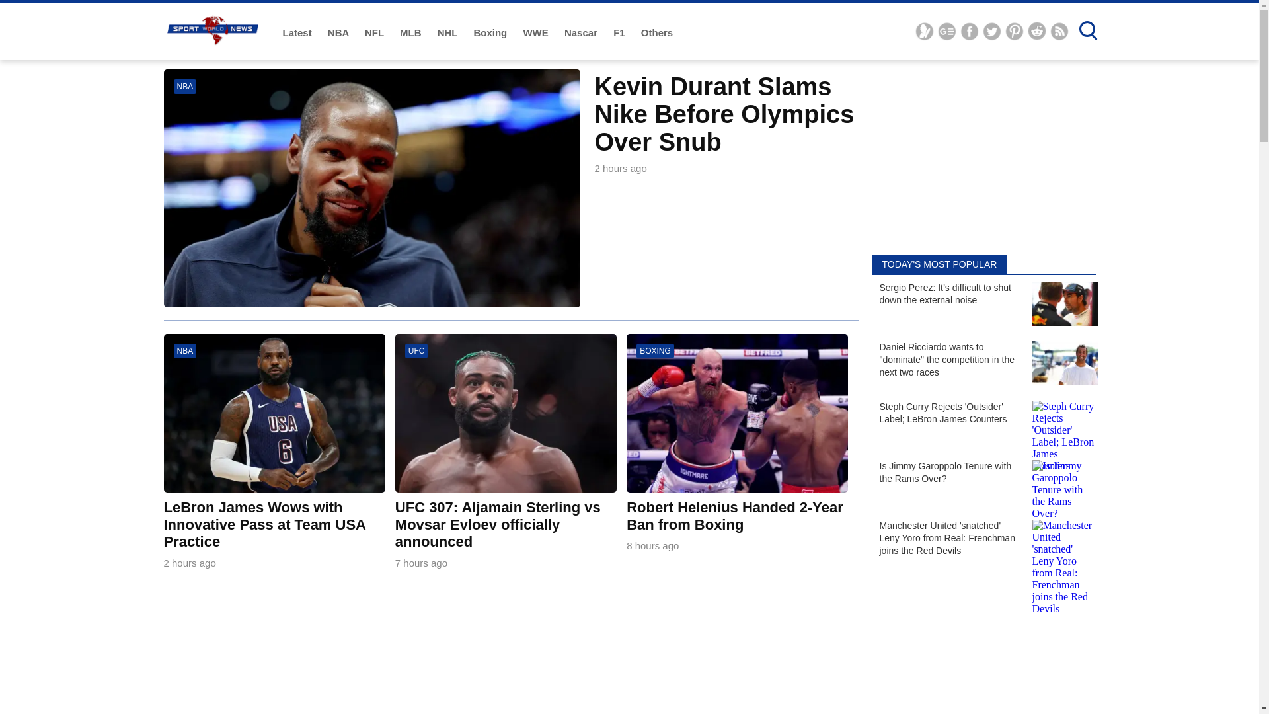  What do you see at coordinates (375, 33) in the screenshot?
I see `NFL` at bounding box center [375, 33].